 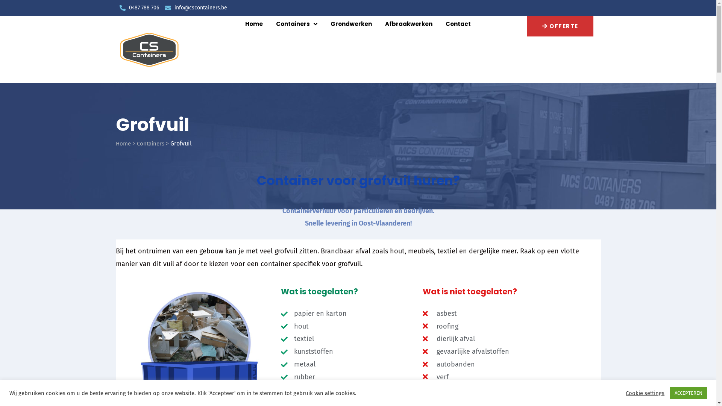 I want to click on info@cscontainers.be, so click(x=196, y=8).